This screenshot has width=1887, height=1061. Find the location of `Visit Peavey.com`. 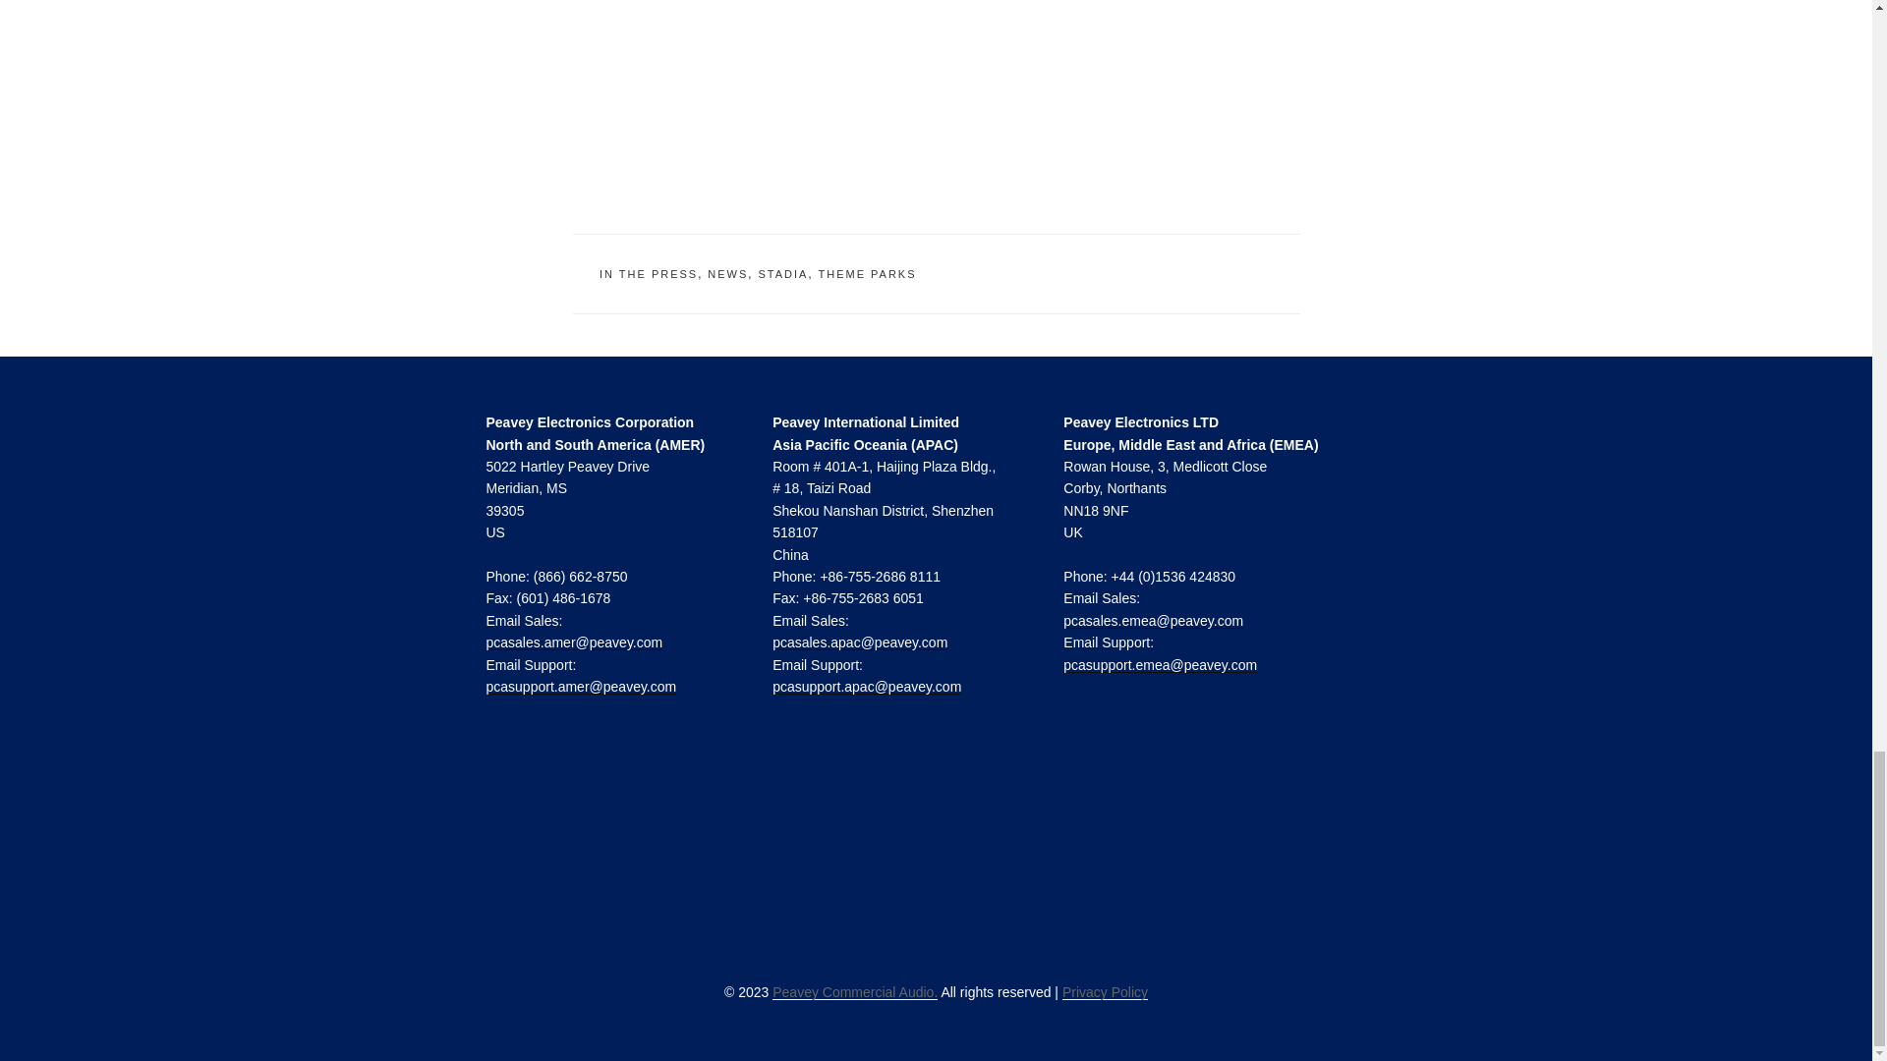

Visit Peavey.com is located at coordinates (935, 841).